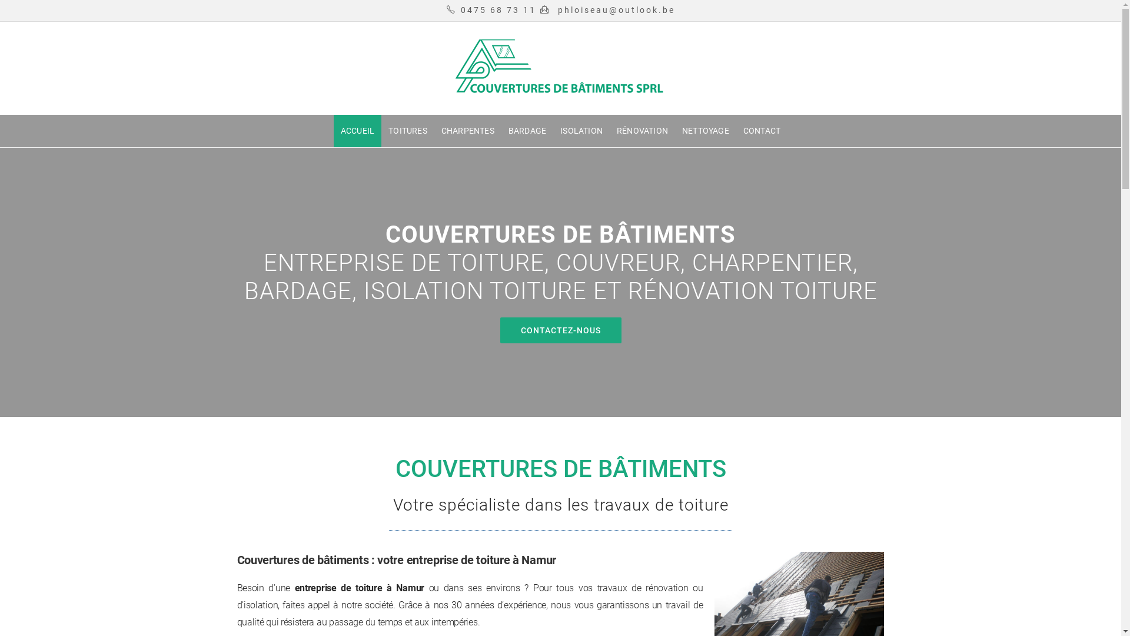 This screenshot has height=636, width=1130. I want to click on ACCUEIL, so click(358, 131).